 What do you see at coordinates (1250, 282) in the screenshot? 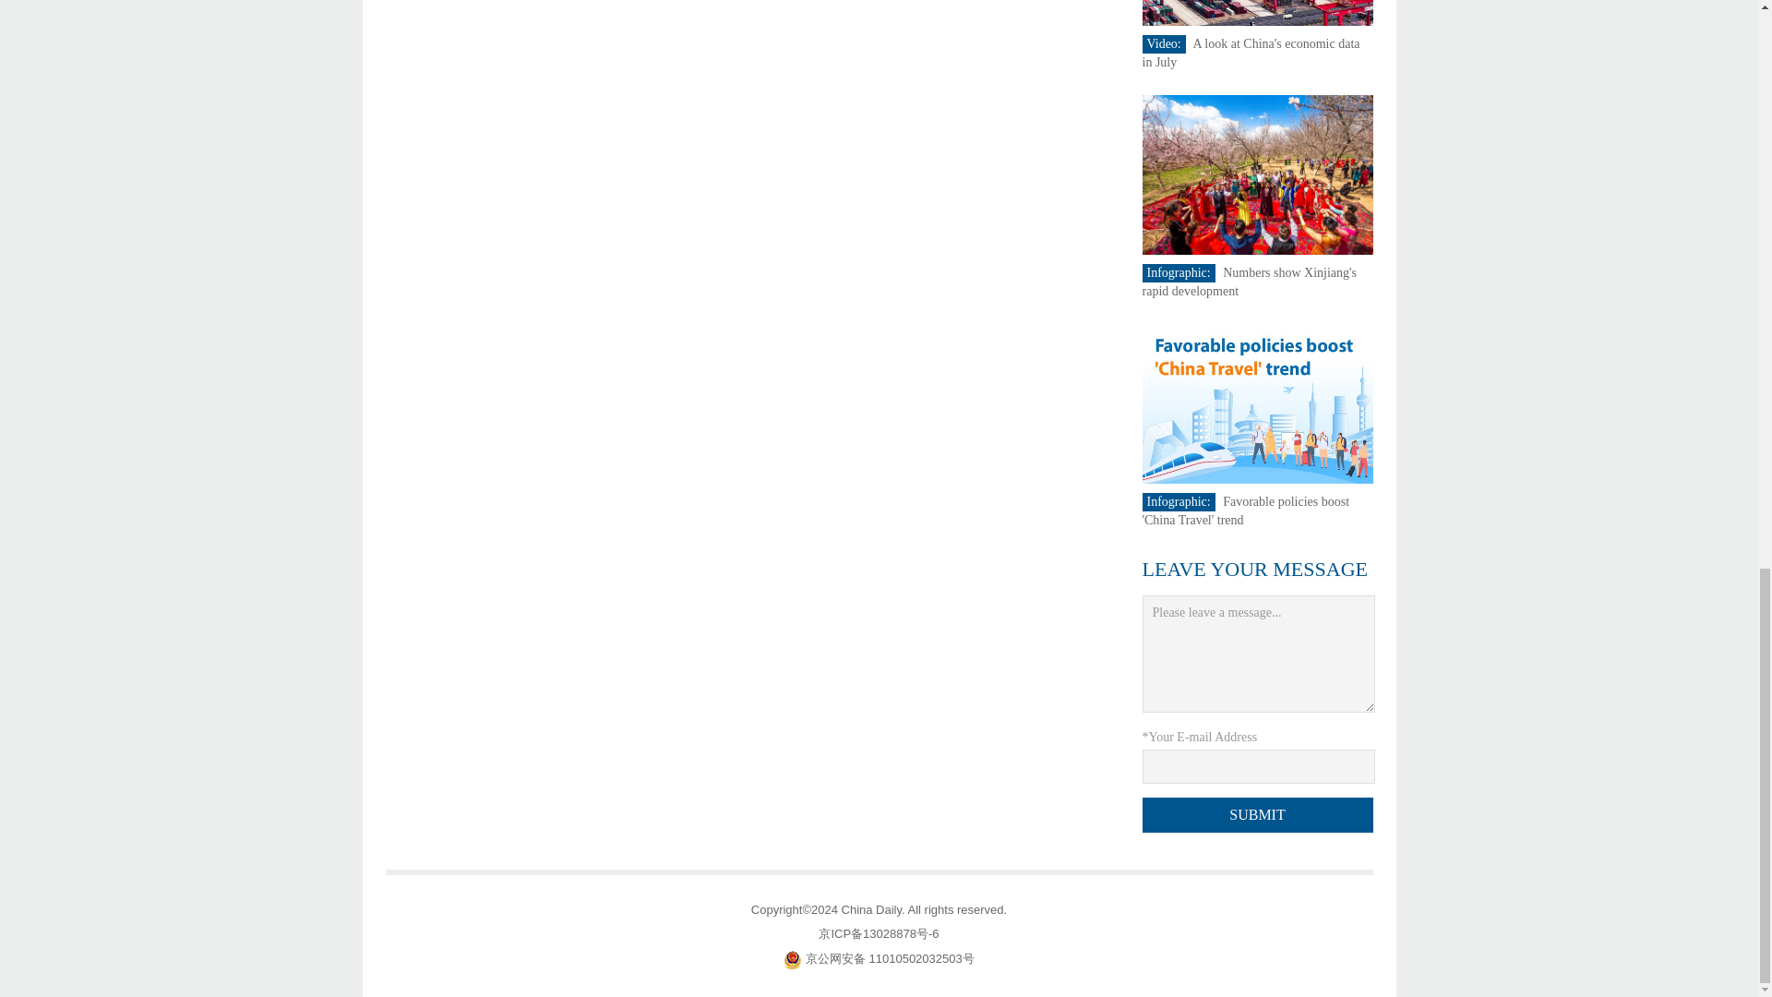
I see `Numbers show Xinjiang's rapid development` at bounding box center [1250, 282].